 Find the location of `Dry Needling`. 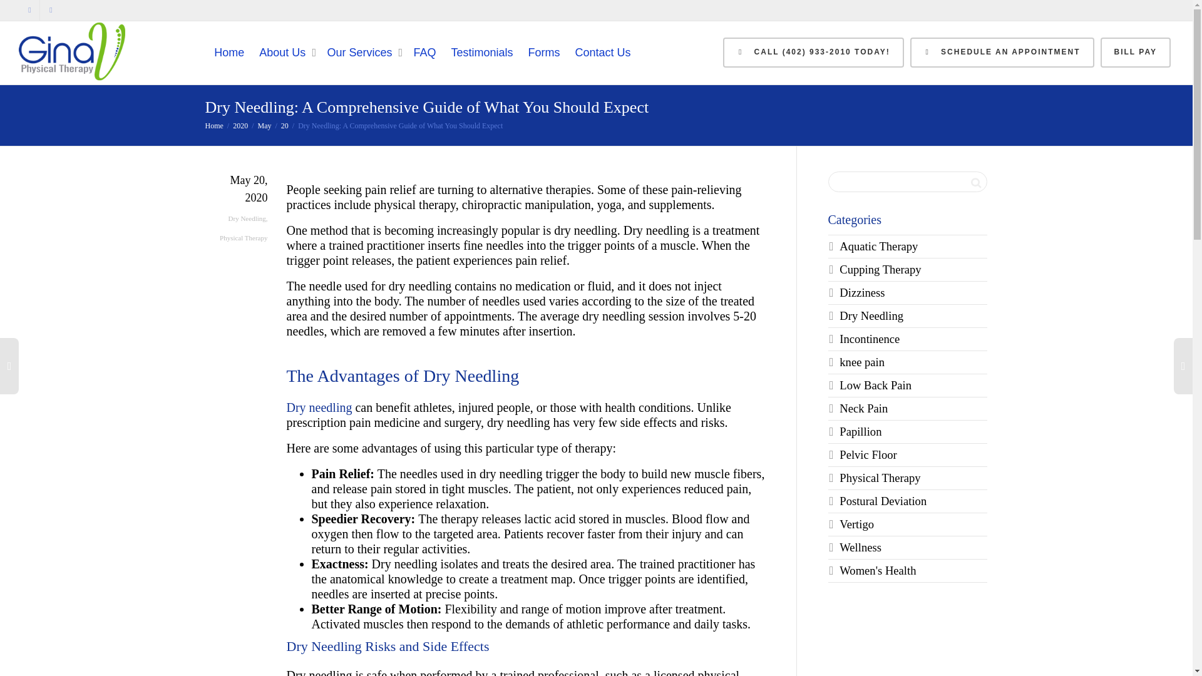

Dry Needling is located at coordinates (247, 218).